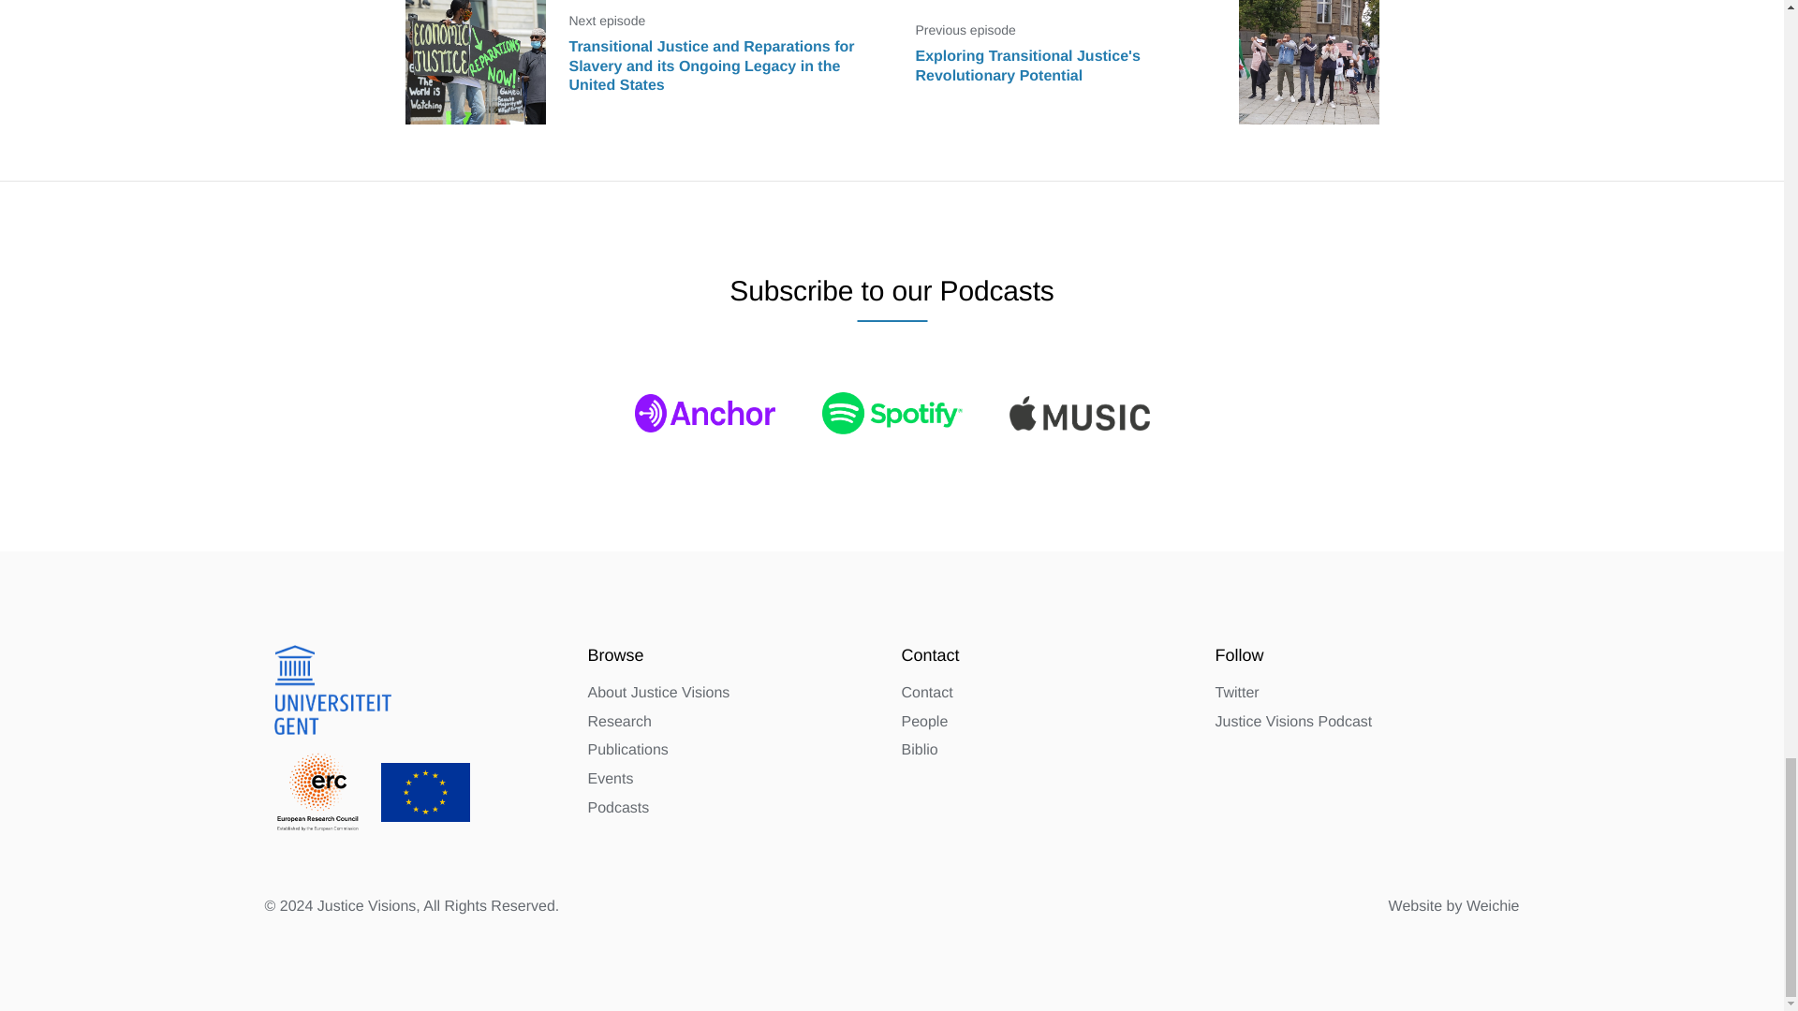 The image size is (1798, 1011). What do you see at coordinates (658, 693) in the screenshot?
I see `About Justice Visions` at bounding box center [658, 693].